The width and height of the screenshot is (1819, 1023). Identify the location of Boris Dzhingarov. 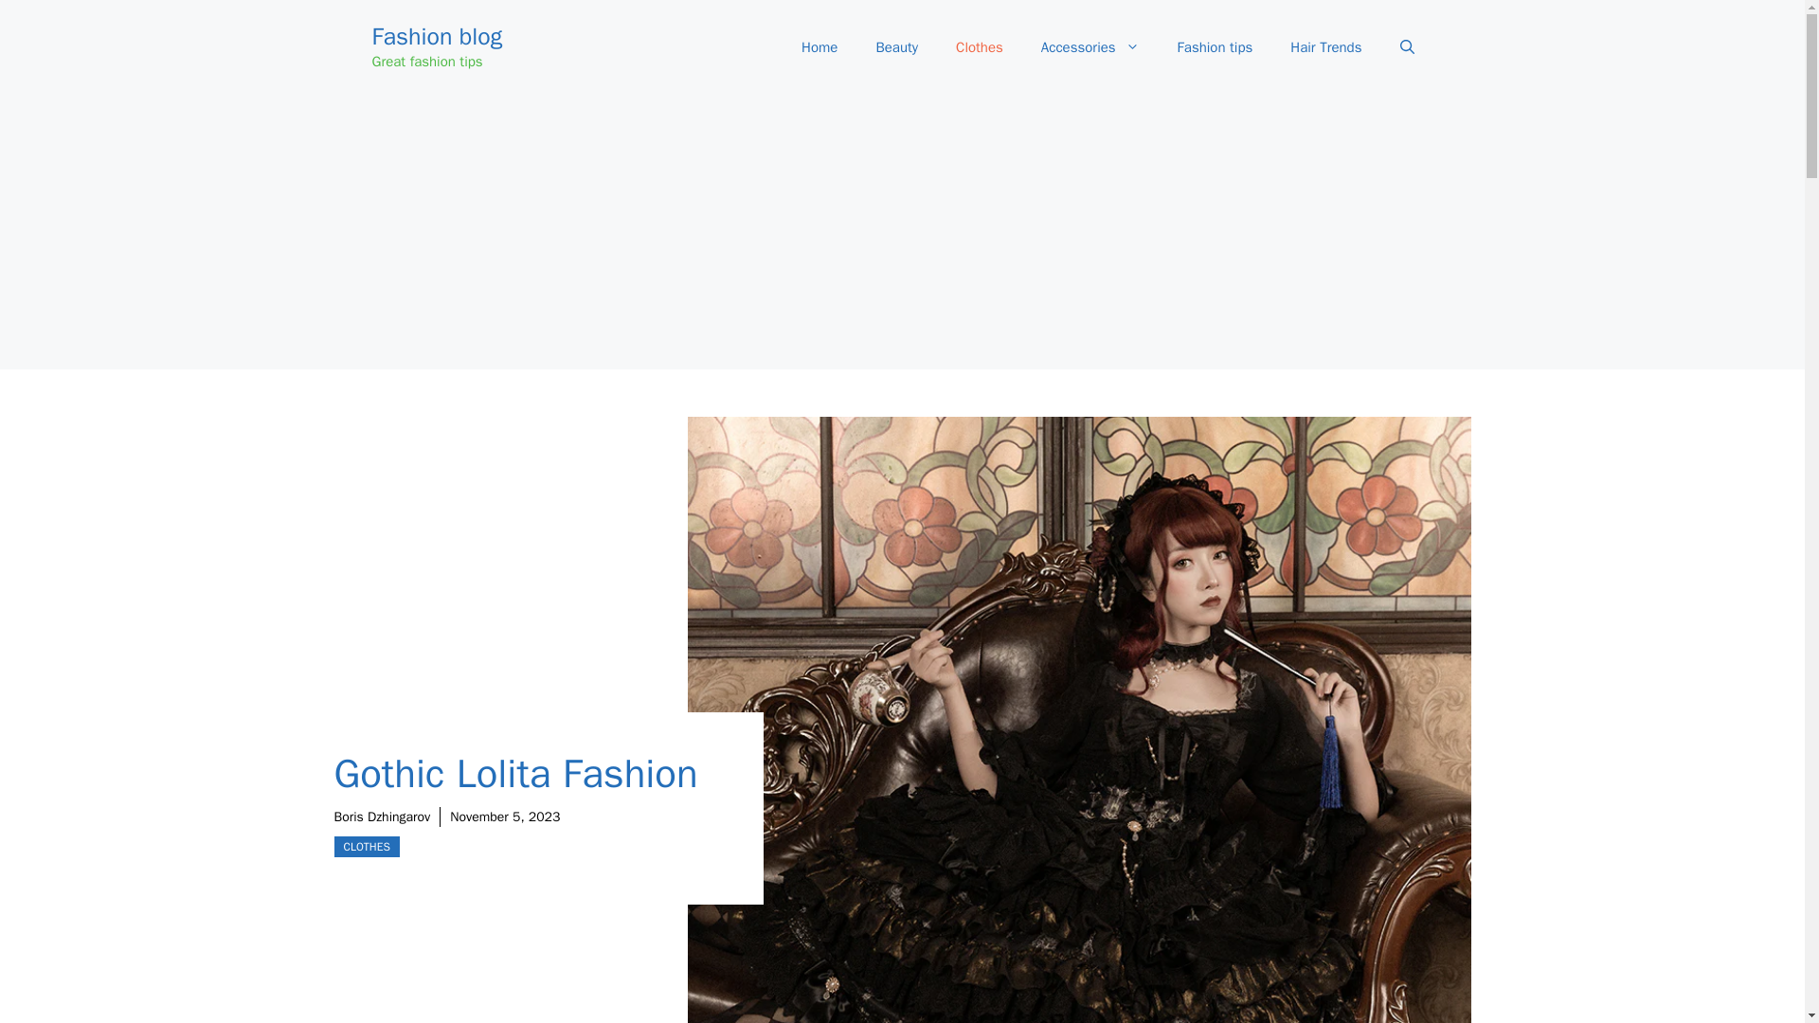
(381, 817).